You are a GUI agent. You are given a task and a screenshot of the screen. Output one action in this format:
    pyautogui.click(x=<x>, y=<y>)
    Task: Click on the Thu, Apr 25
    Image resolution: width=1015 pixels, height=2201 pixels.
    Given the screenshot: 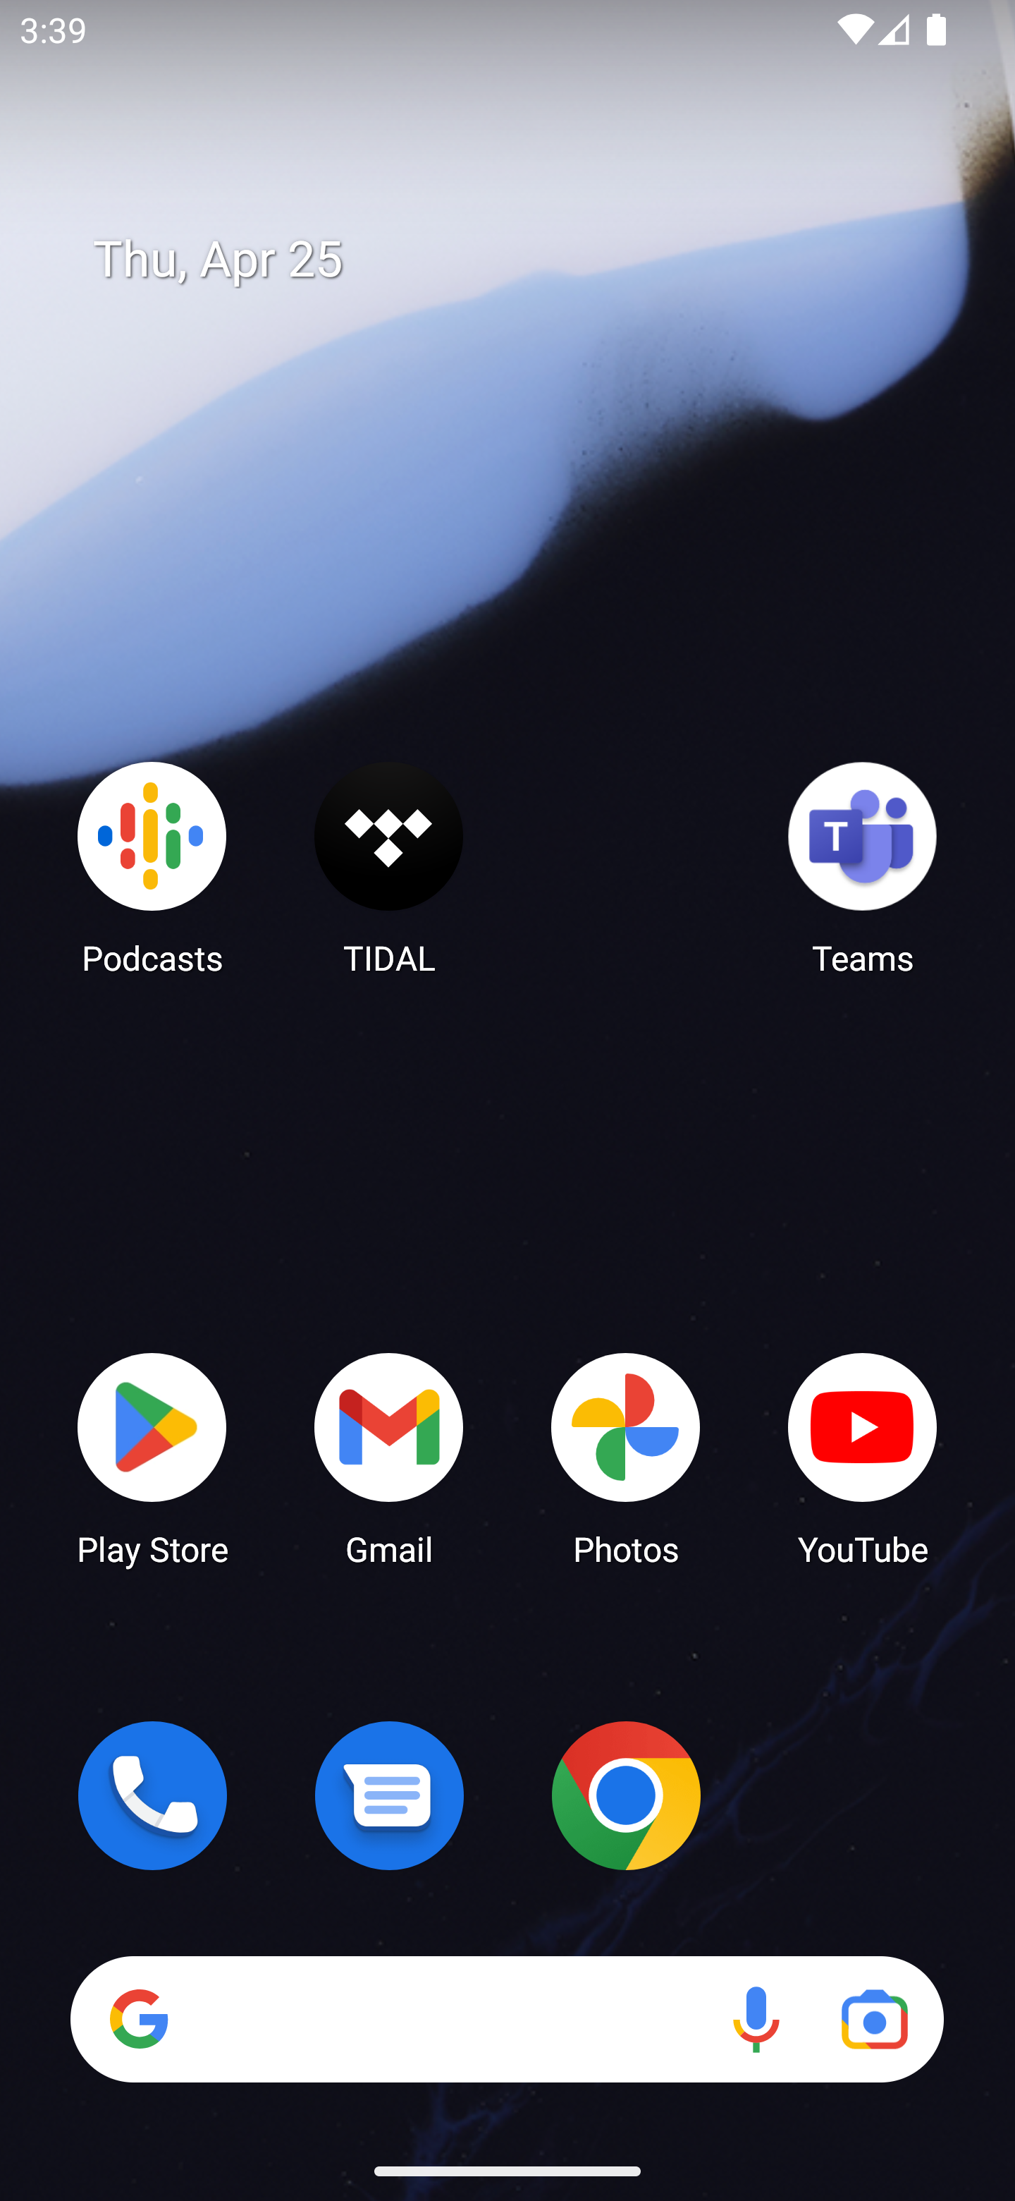 What is the action you would take?
    pyautogui.click(x=527, y=260)
    